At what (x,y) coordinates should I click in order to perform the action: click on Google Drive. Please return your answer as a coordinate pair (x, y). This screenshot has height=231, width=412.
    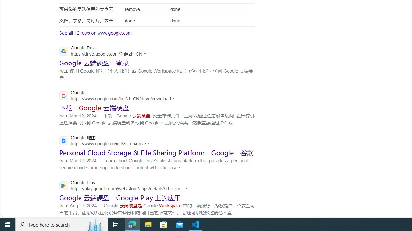
    Looking at the image, I should click on (104, 51).